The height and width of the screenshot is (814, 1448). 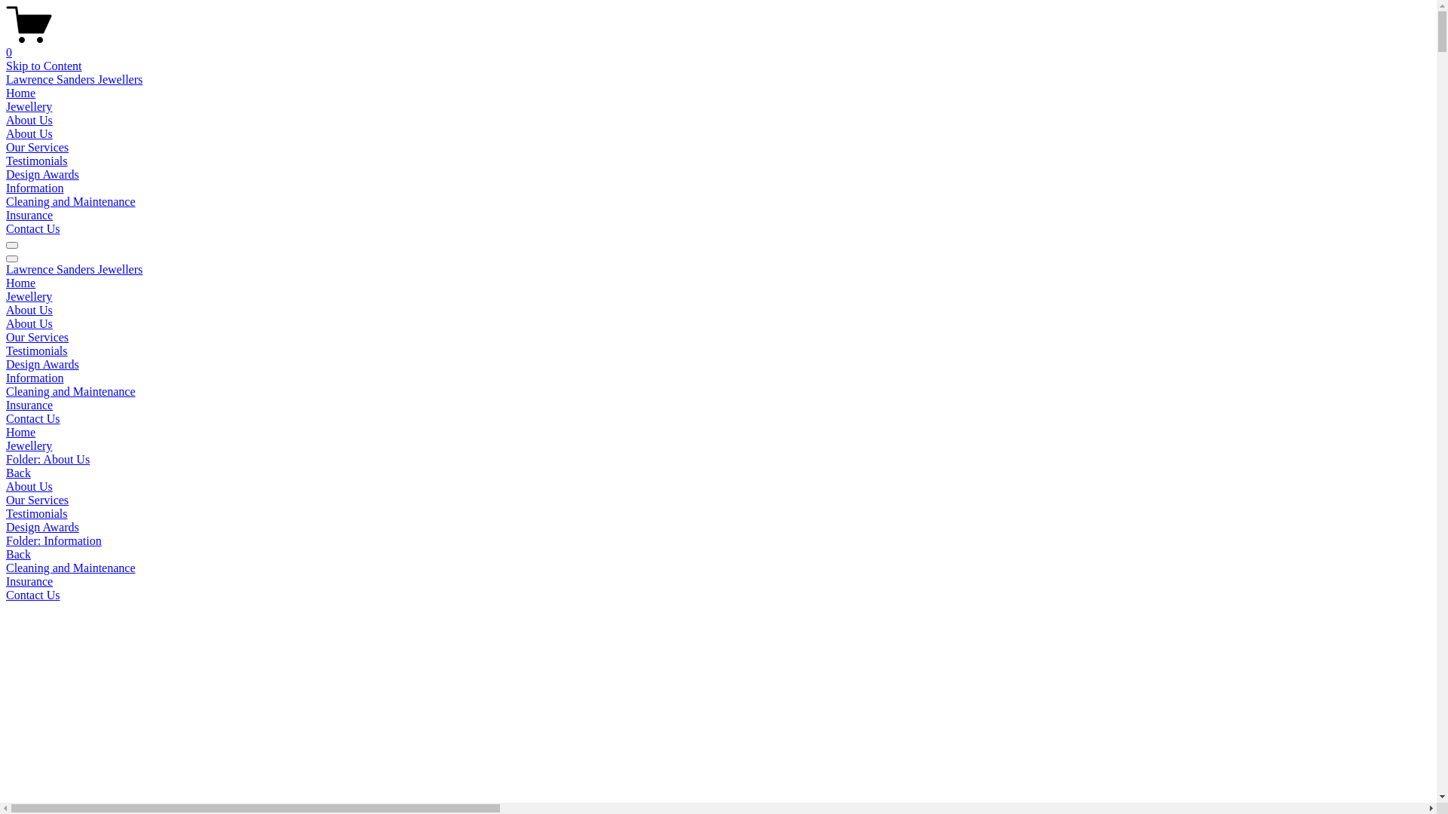 What do you see at coordinates (38, 338) in the screenshot?
I see `Our Services` at bounding box center [38, 338].